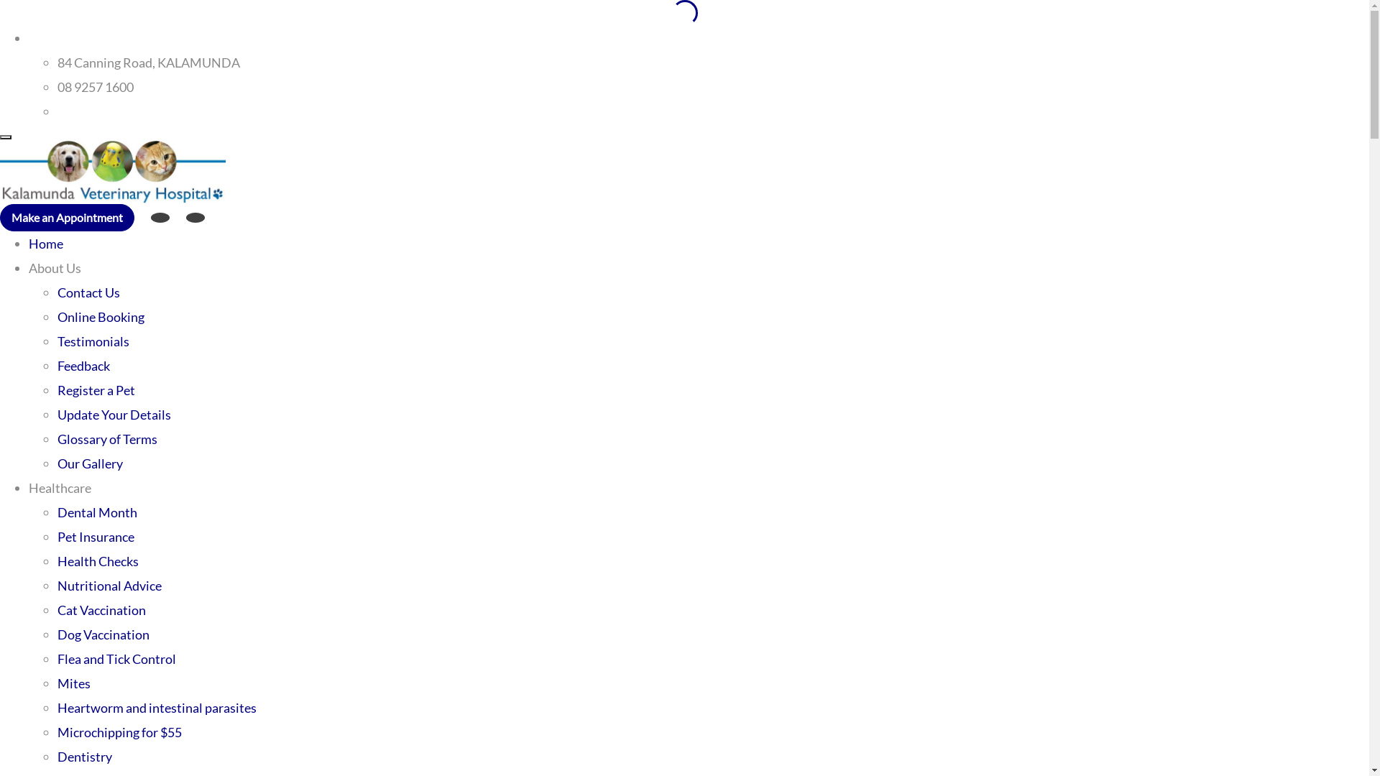  Describe the element at coordinates (46, 244) in the screenshot. I see `Home` at that location.